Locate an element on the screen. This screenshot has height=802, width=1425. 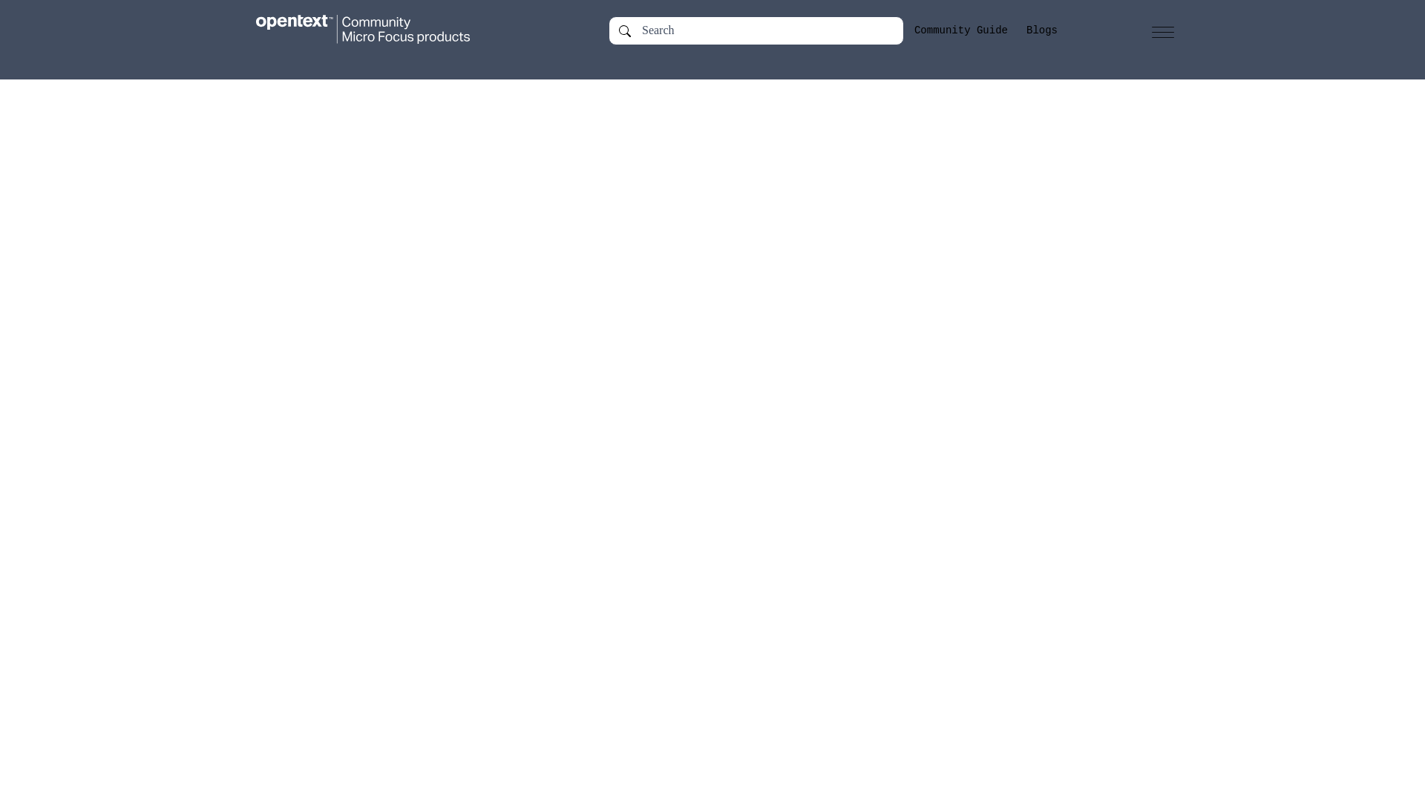
Home is located at coordinates (377, 30).